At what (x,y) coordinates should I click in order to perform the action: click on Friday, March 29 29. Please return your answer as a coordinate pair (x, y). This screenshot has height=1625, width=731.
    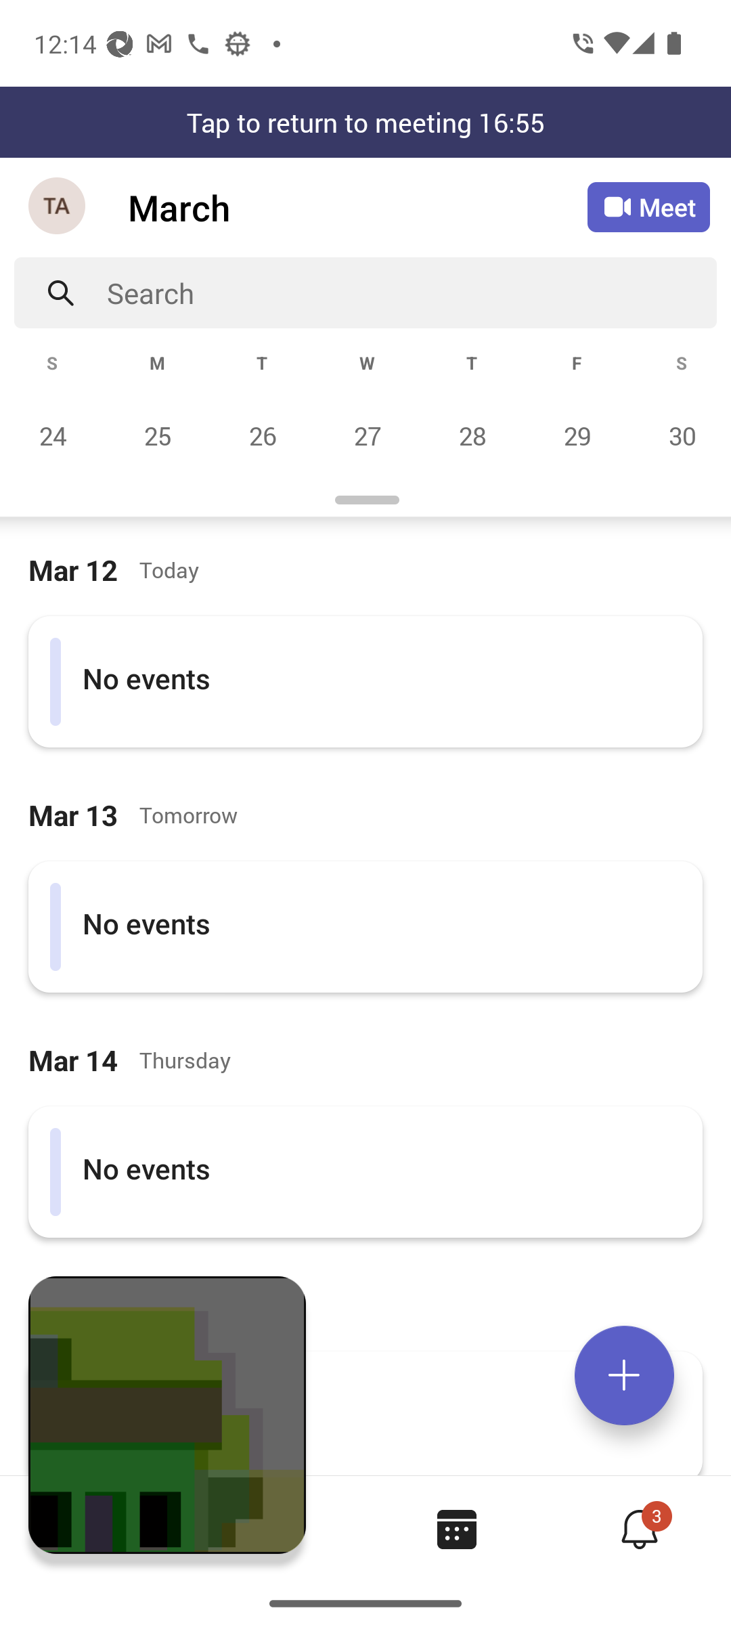
    Looking at the image, I should click on (577, 435).